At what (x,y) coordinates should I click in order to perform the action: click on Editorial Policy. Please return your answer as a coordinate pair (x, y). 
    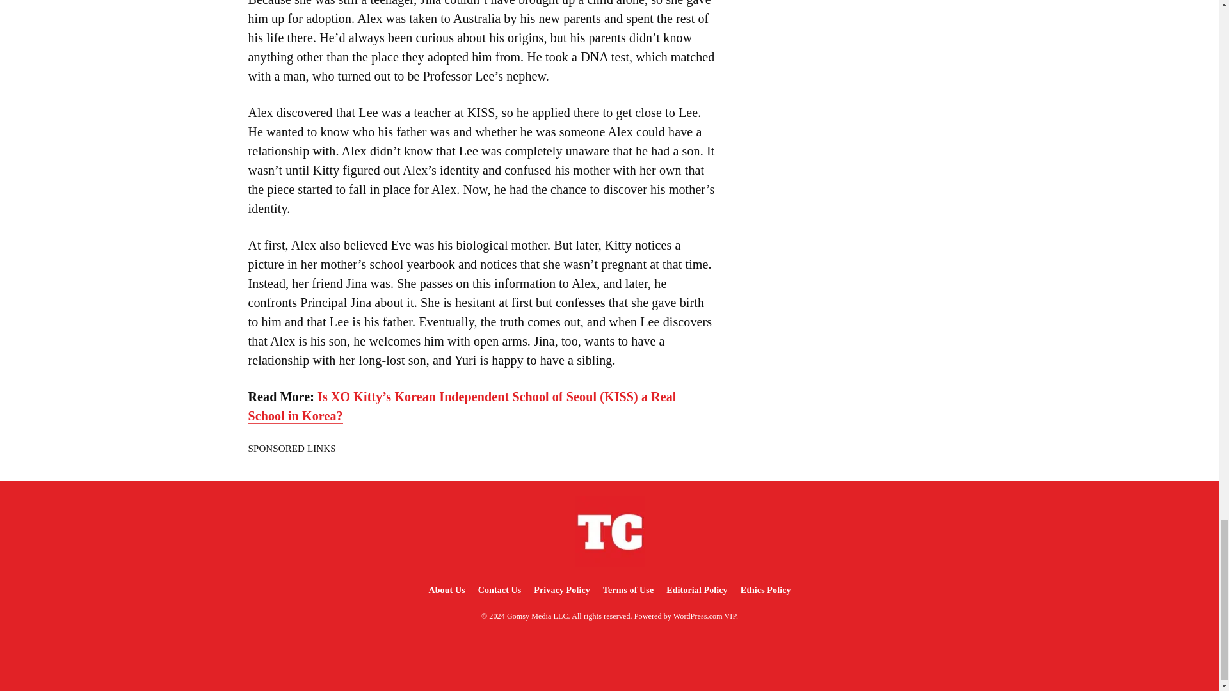
    Looking at the image, I should click on (696, 590).